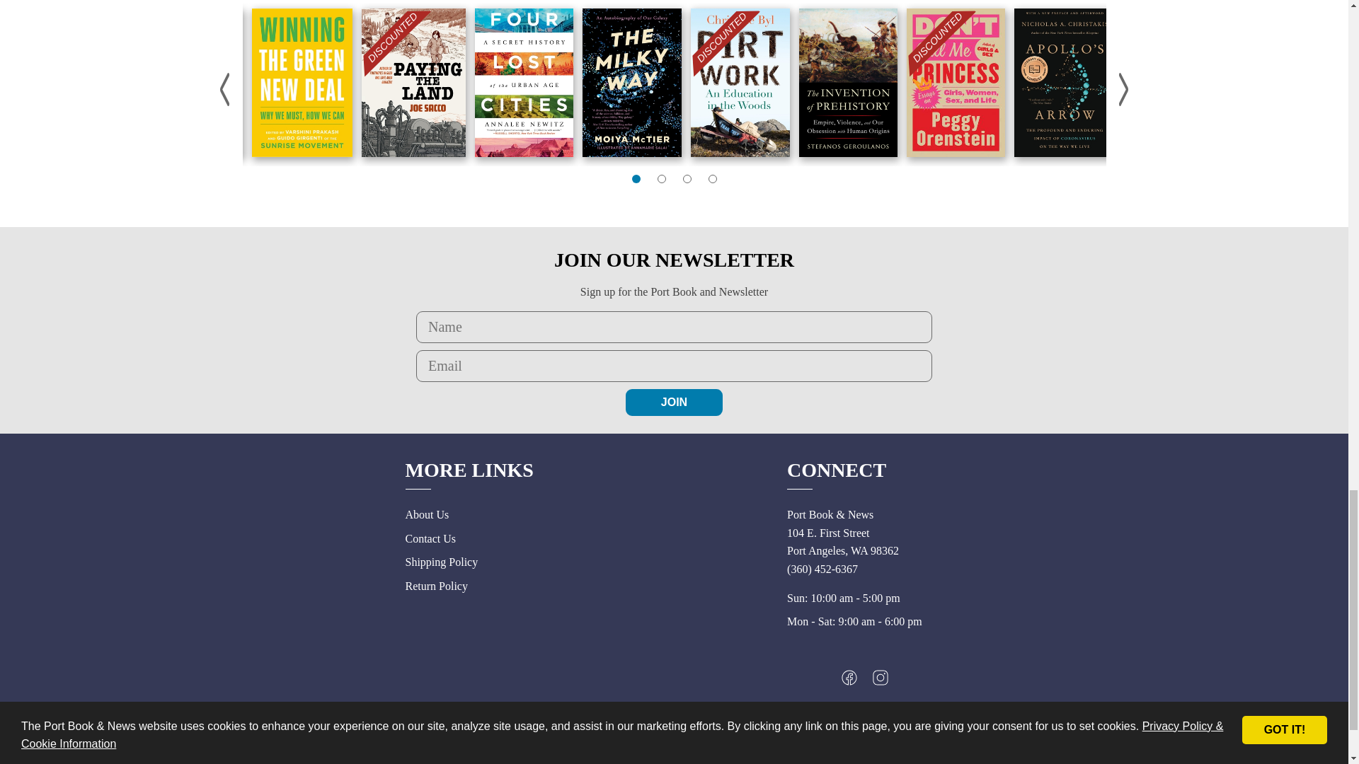 This screenshot has width=1359, height=764. I want to click on Connect with Instagram, so click(881, 681).